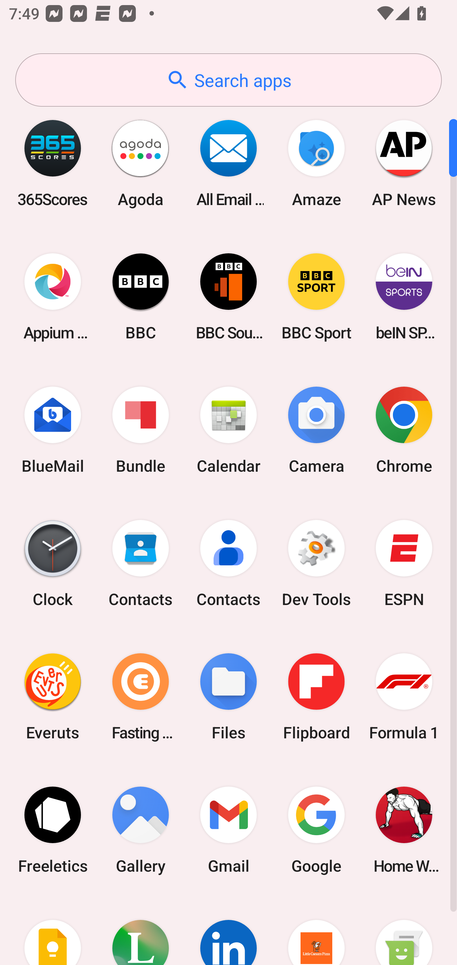  Describe the element at coordinates (141, 830) in the screenshot. I see `Gallery` at that location.